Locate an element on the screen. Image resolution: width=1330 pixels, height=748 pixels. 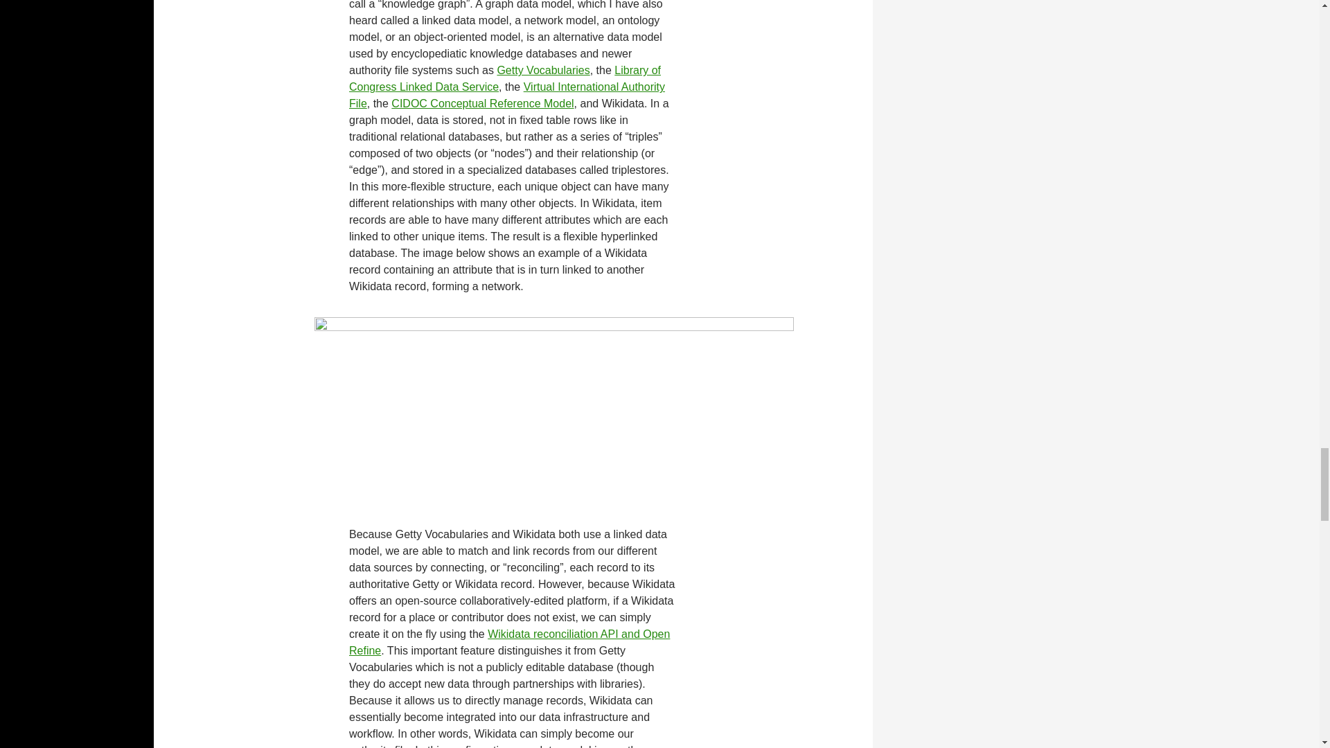
Virtual International Authority File is located at coordinates (507, 94).